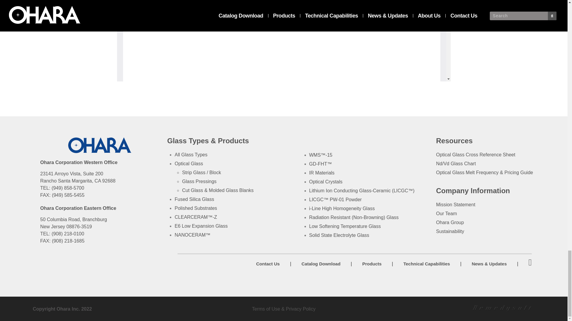  I want to click on Linked in, so click(530, 262).